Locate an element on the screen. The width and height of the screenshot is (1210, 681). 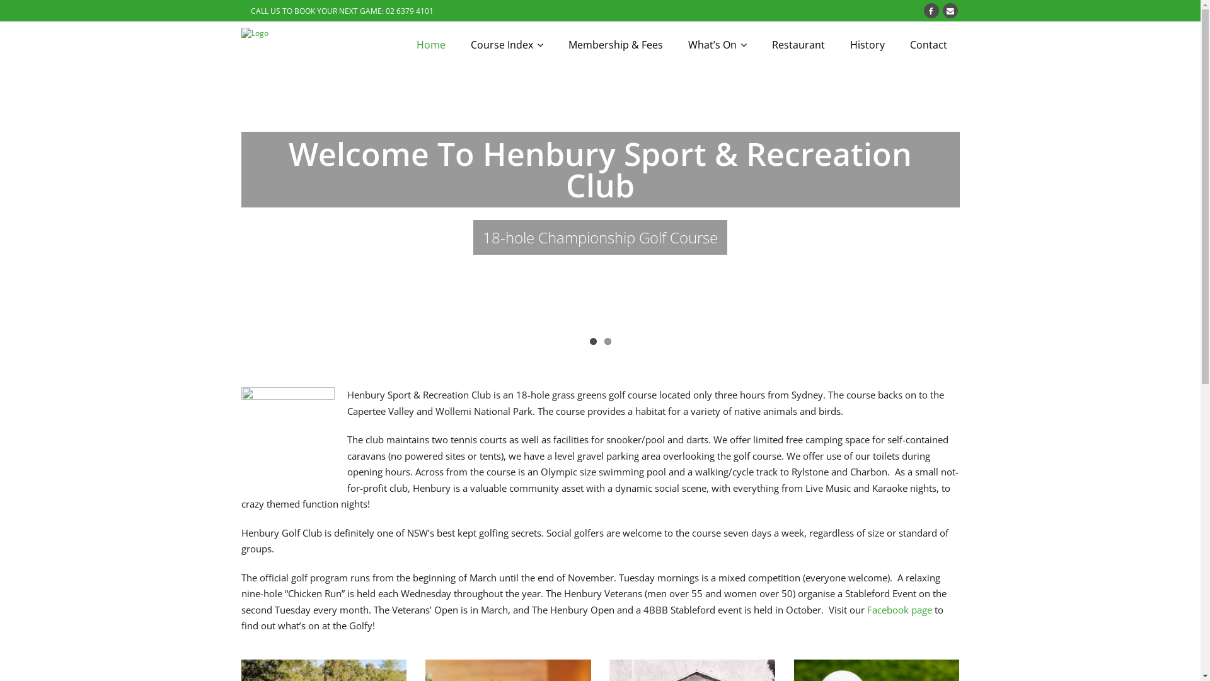
CALL US TO BOOK YOUR NEXT GAME: 02 6379 4101 is located at coordinates (342, 11).